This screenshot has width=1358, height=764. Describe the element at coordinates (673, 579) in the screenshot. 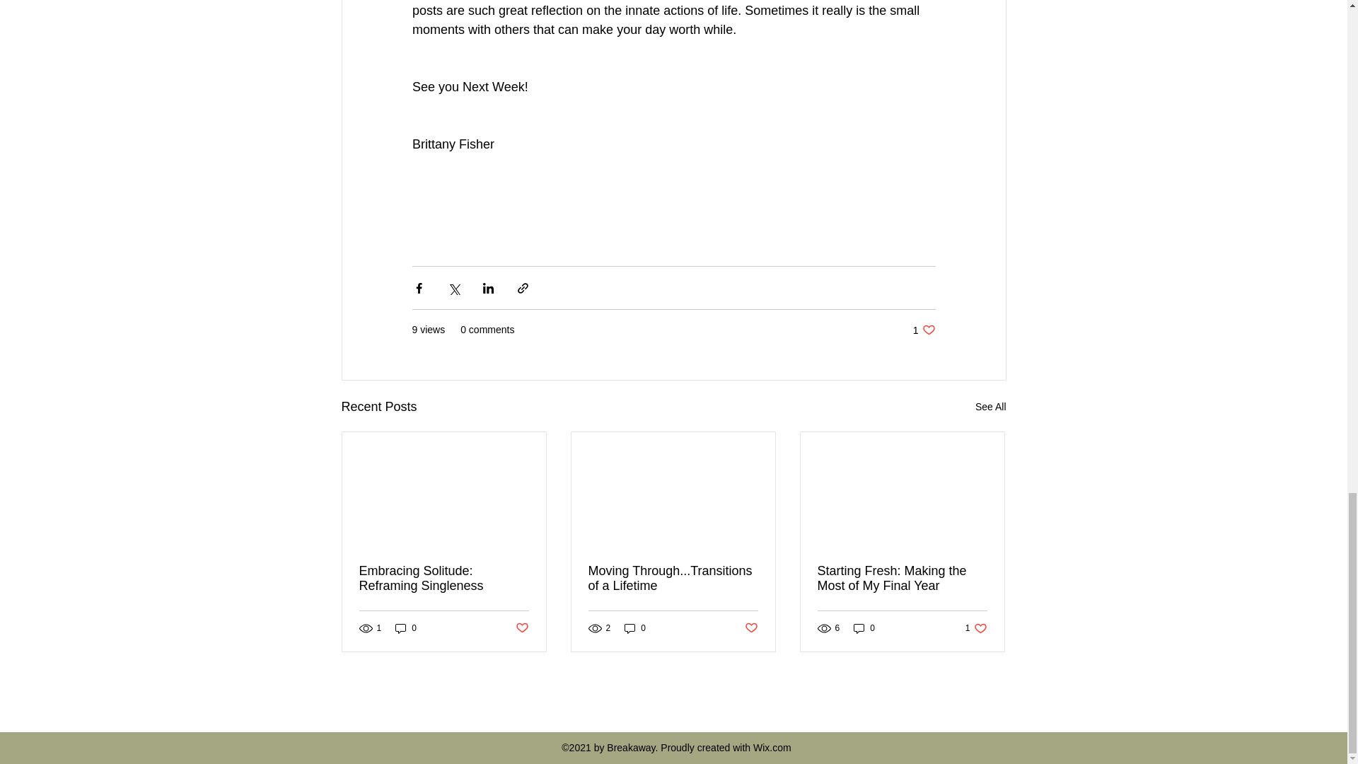

I see `Moving Through...Transitions of a Lifetime` at that location.